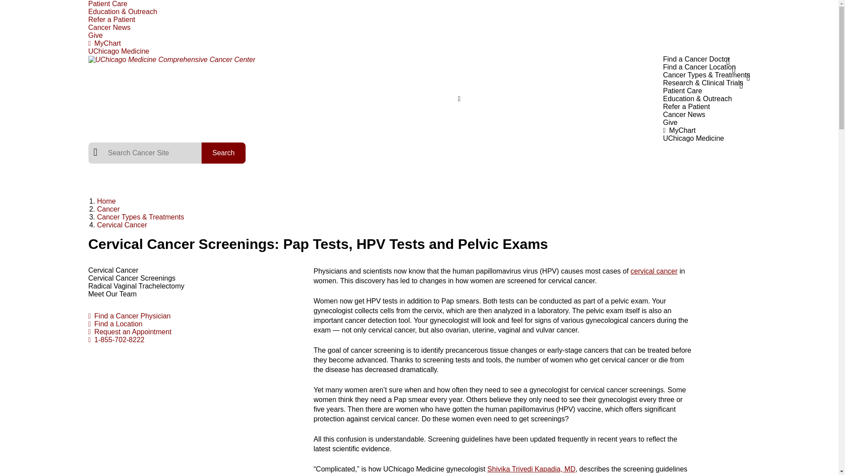  I want to click on Find a Cancer Location, so click(699, 67).